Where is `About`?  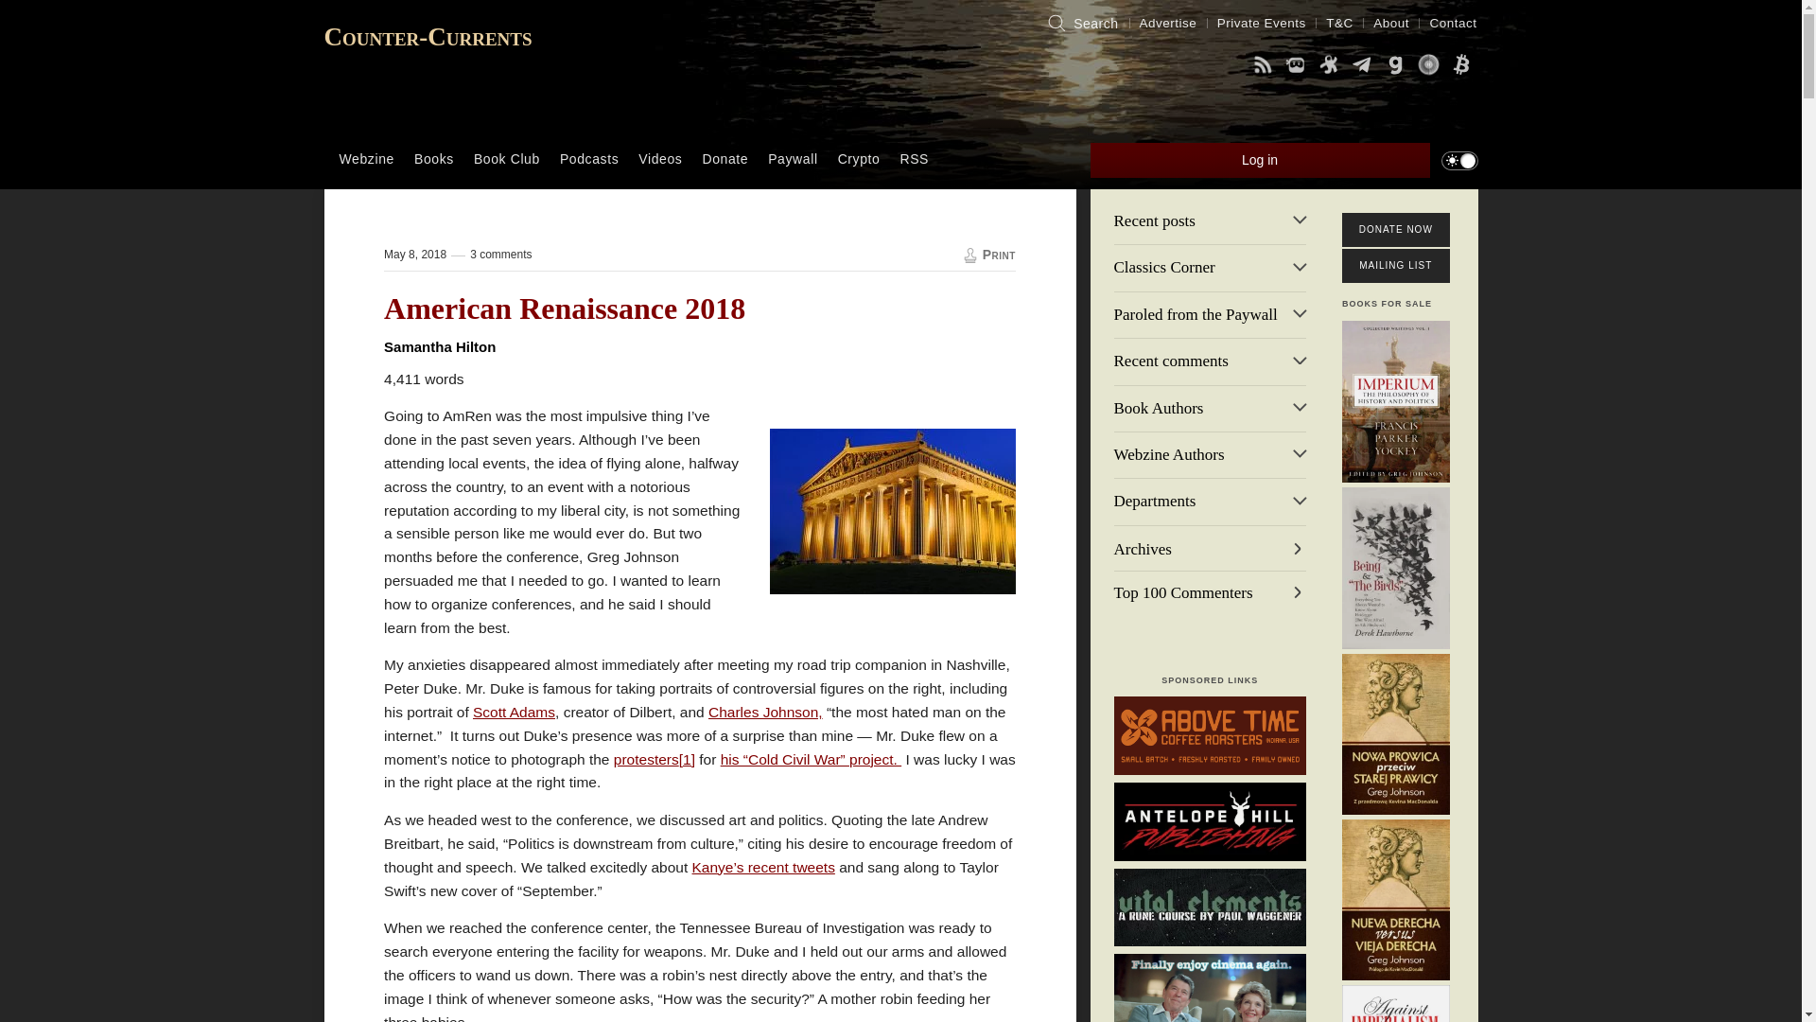 About is located at coordinates (1391, 23).